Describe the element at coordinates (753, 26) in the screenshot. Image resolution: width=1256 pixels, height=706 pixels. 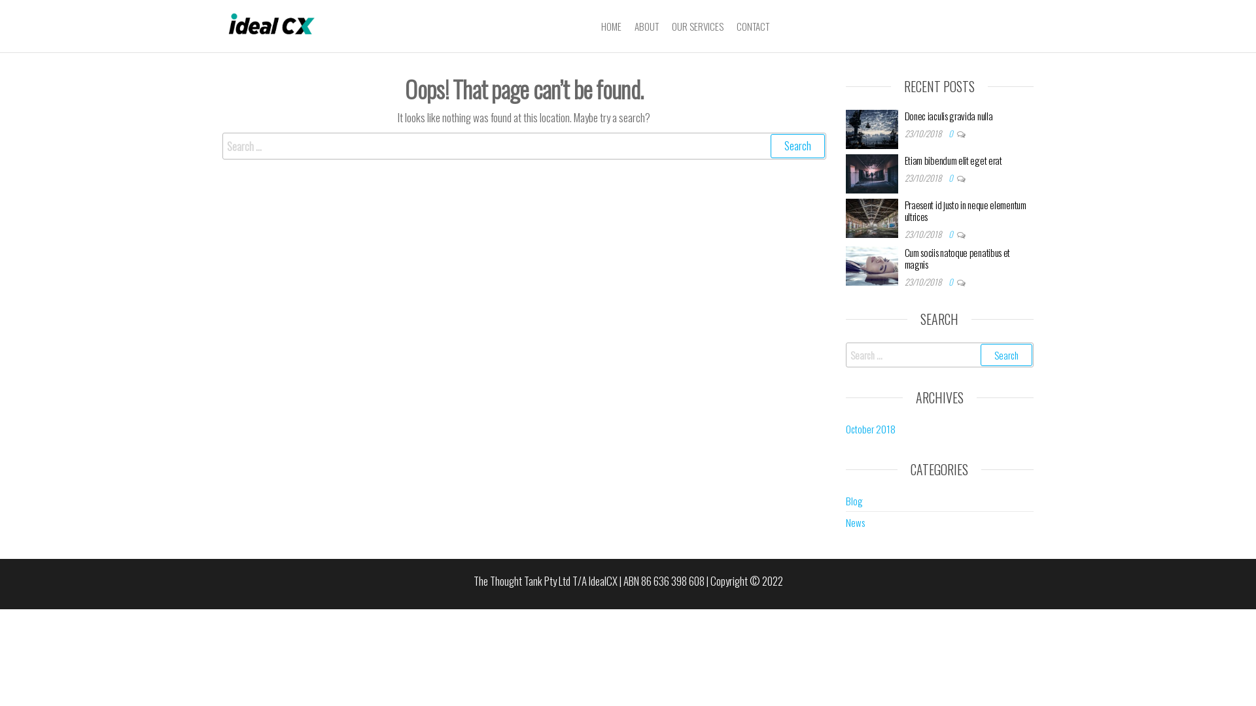
I see `CONTACT` at that location.